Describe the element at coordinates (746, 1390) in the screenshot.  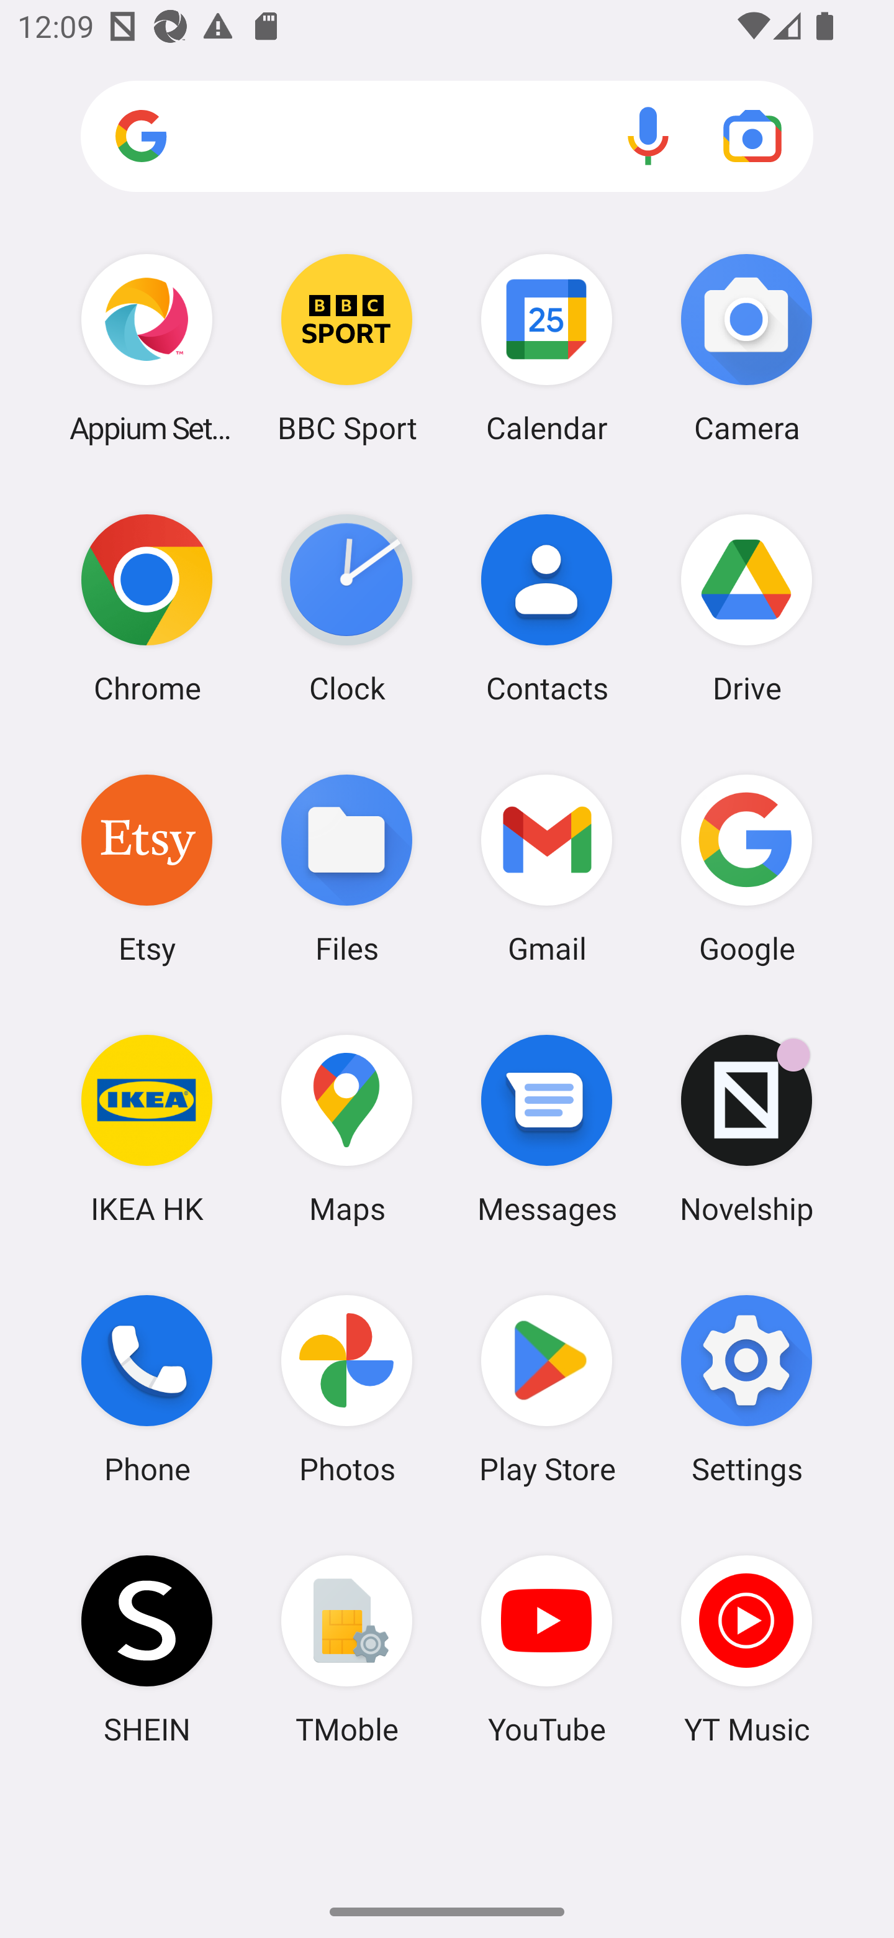
I see `Settings` at that location.